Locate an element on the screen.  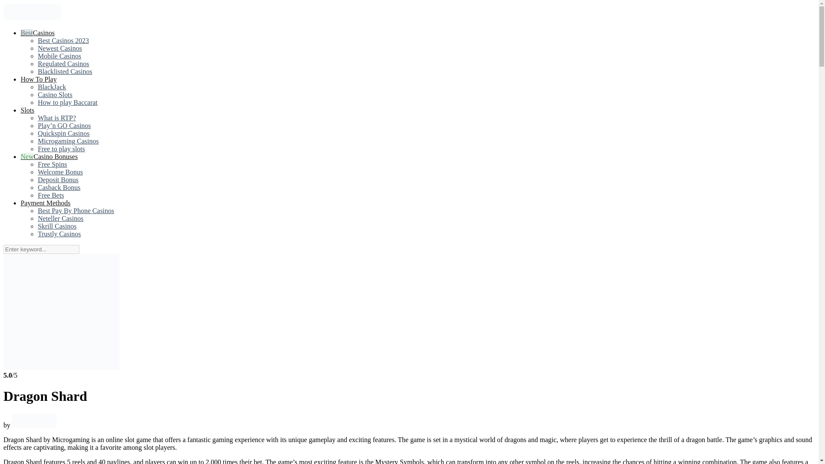
What is RTP? is located at coordinates (57, 118).